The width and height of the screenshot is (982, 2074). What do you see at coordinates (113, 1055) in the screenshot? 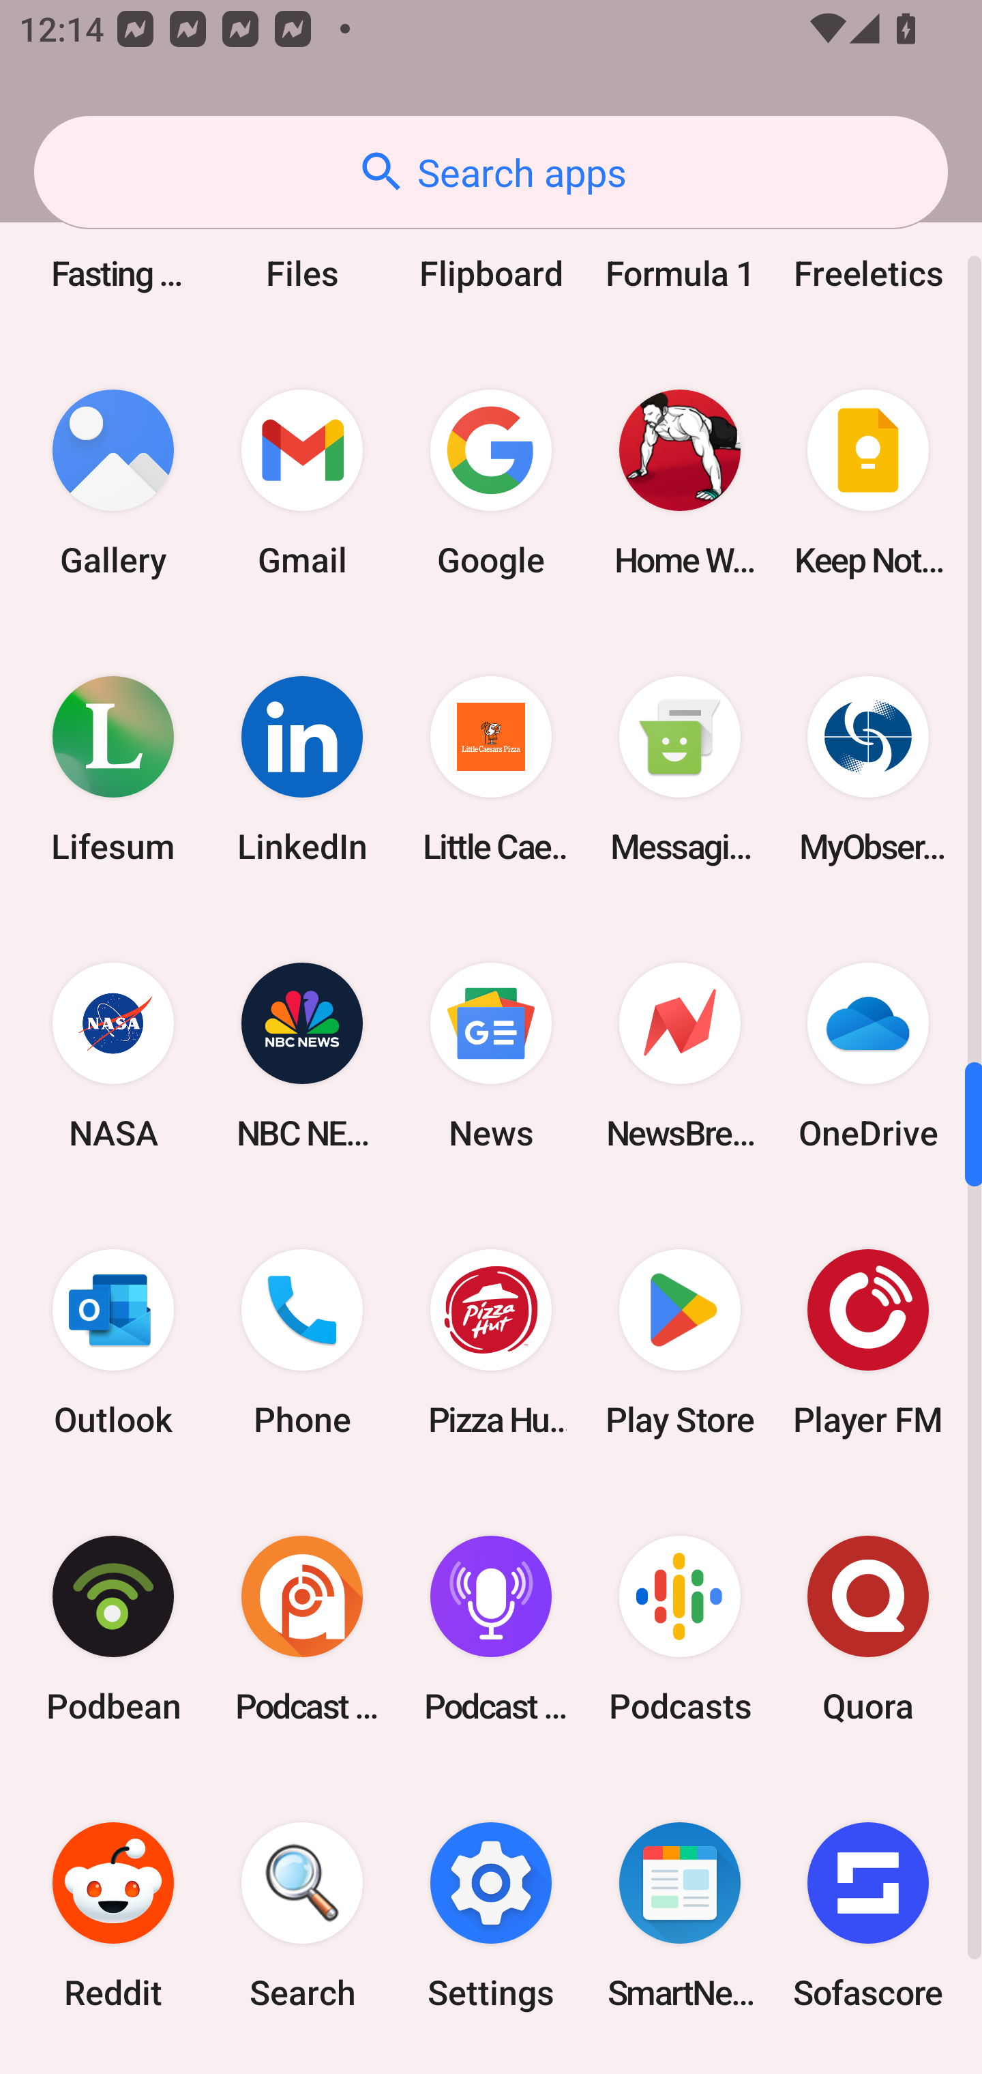
I see `NASA` at bounding box center [113, 1055].